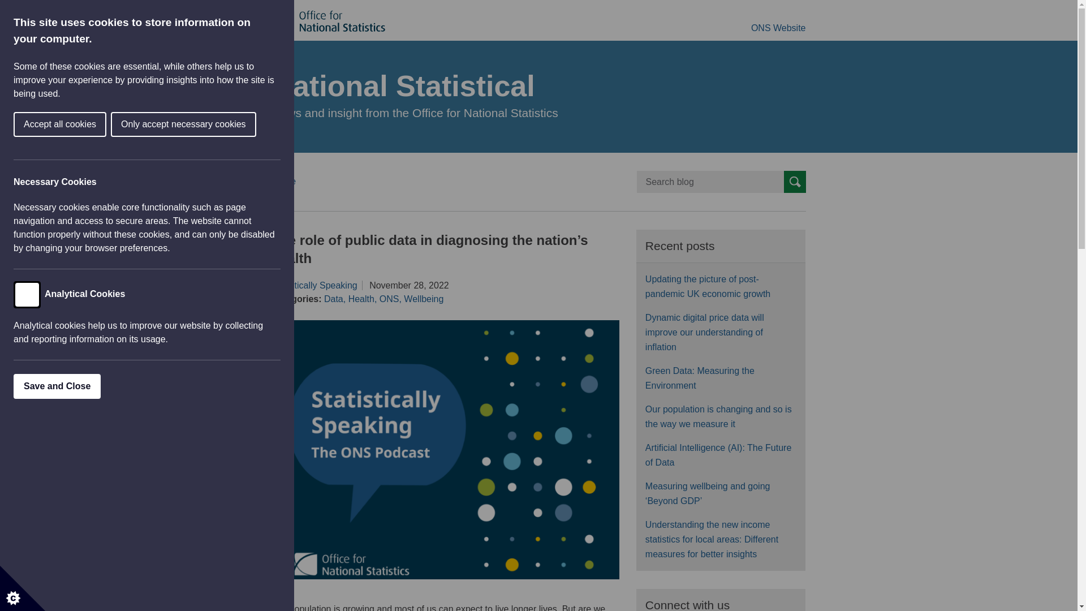  What do you see at coordinates (333, 299) in the screenshot?
I see `Data` at bounding box center [333, 299].